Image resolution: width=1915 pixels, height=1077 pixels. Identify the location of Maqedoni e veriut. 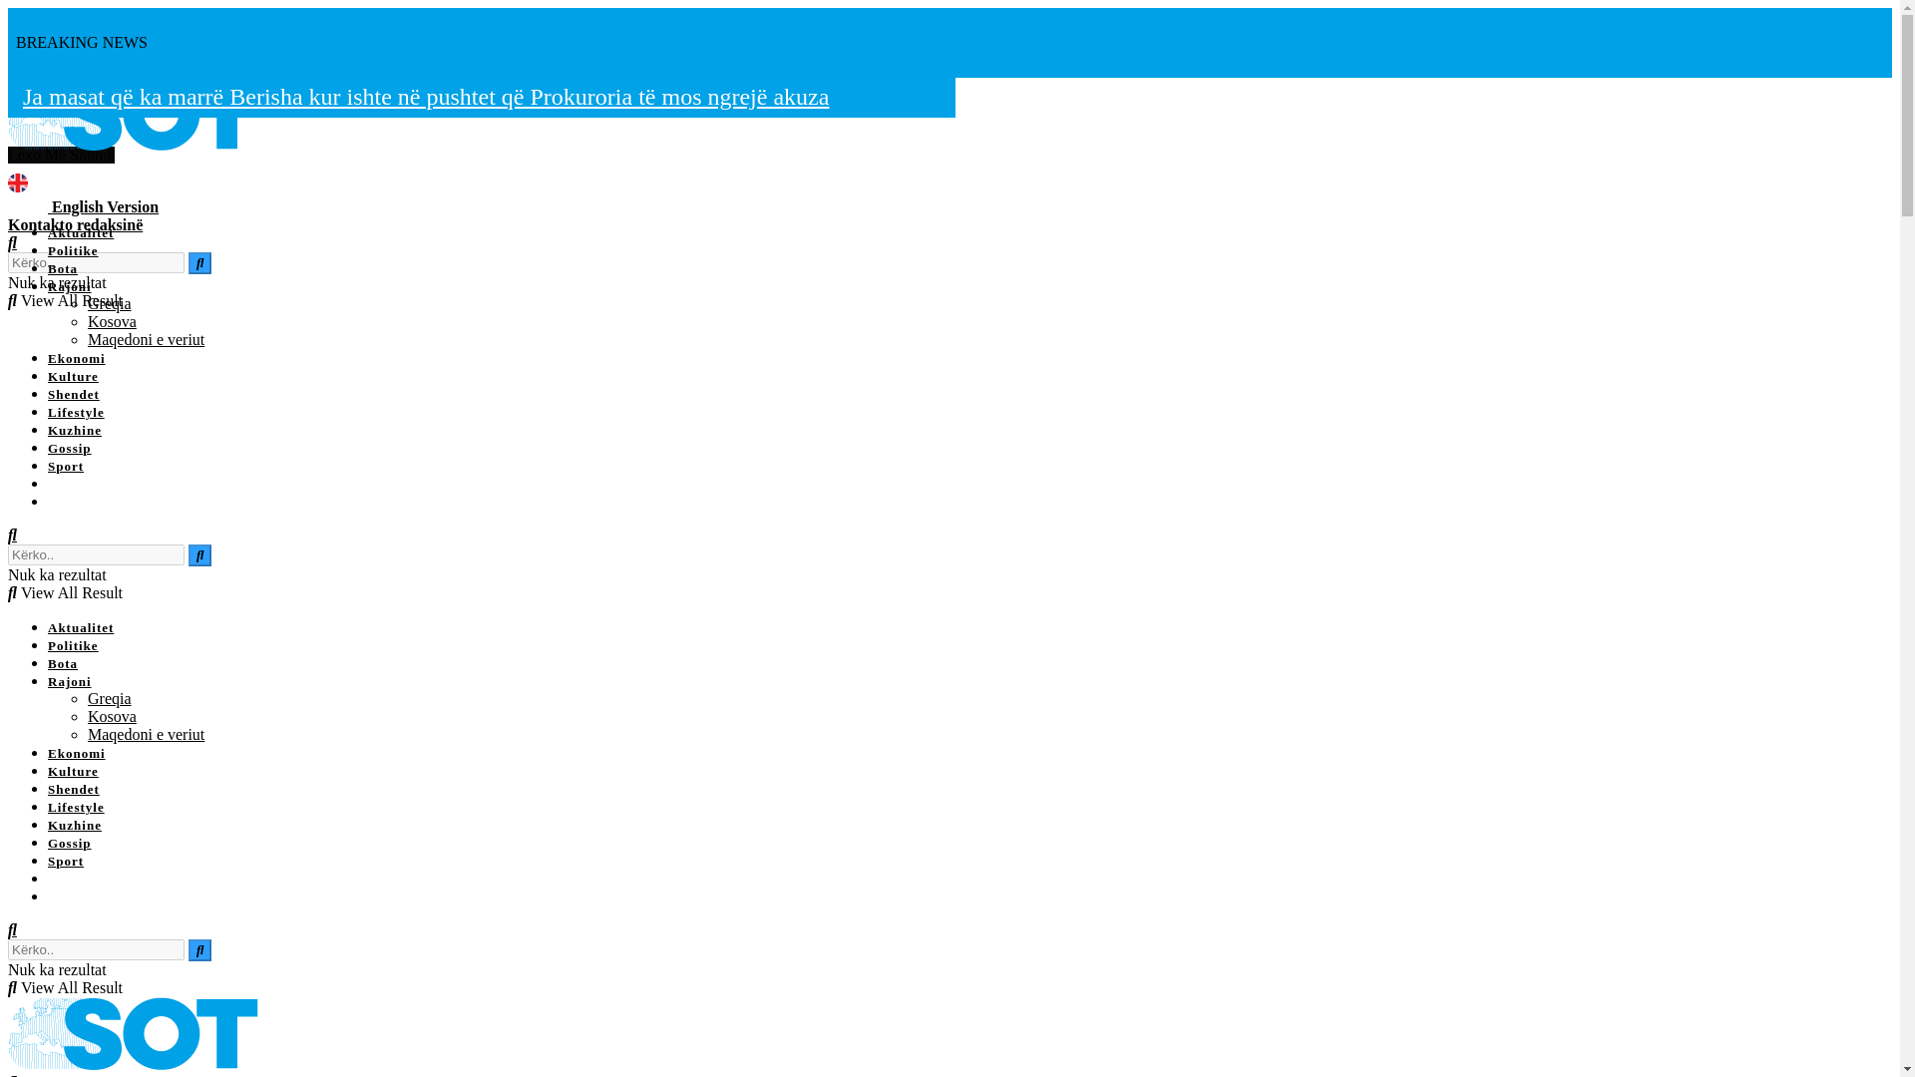
(146, 339).